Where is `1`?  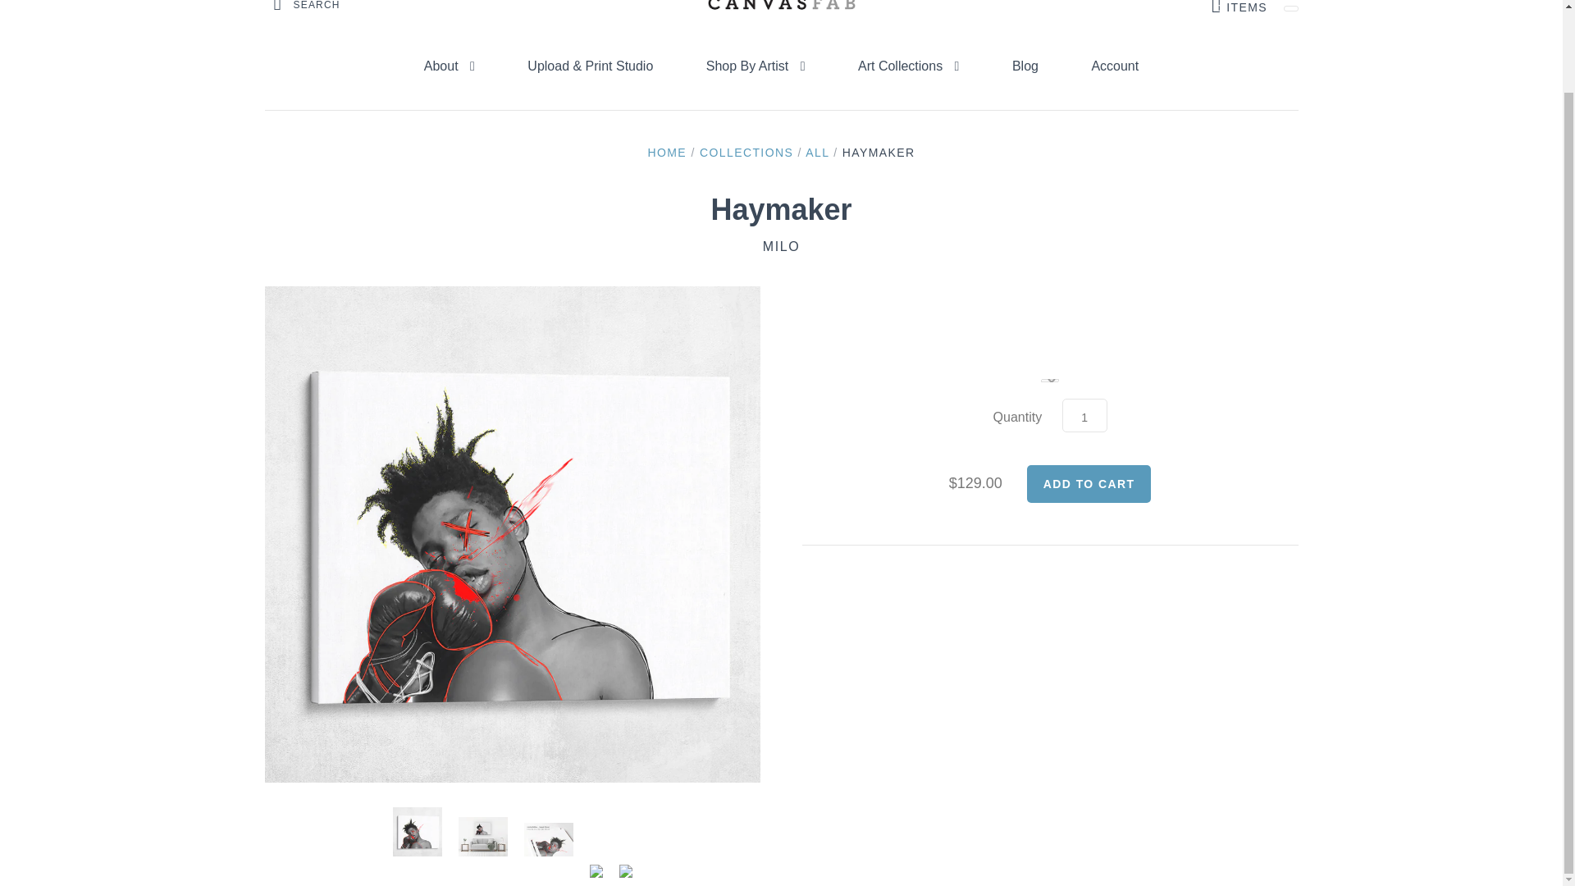
1 is located at coordinates (1084, 415).